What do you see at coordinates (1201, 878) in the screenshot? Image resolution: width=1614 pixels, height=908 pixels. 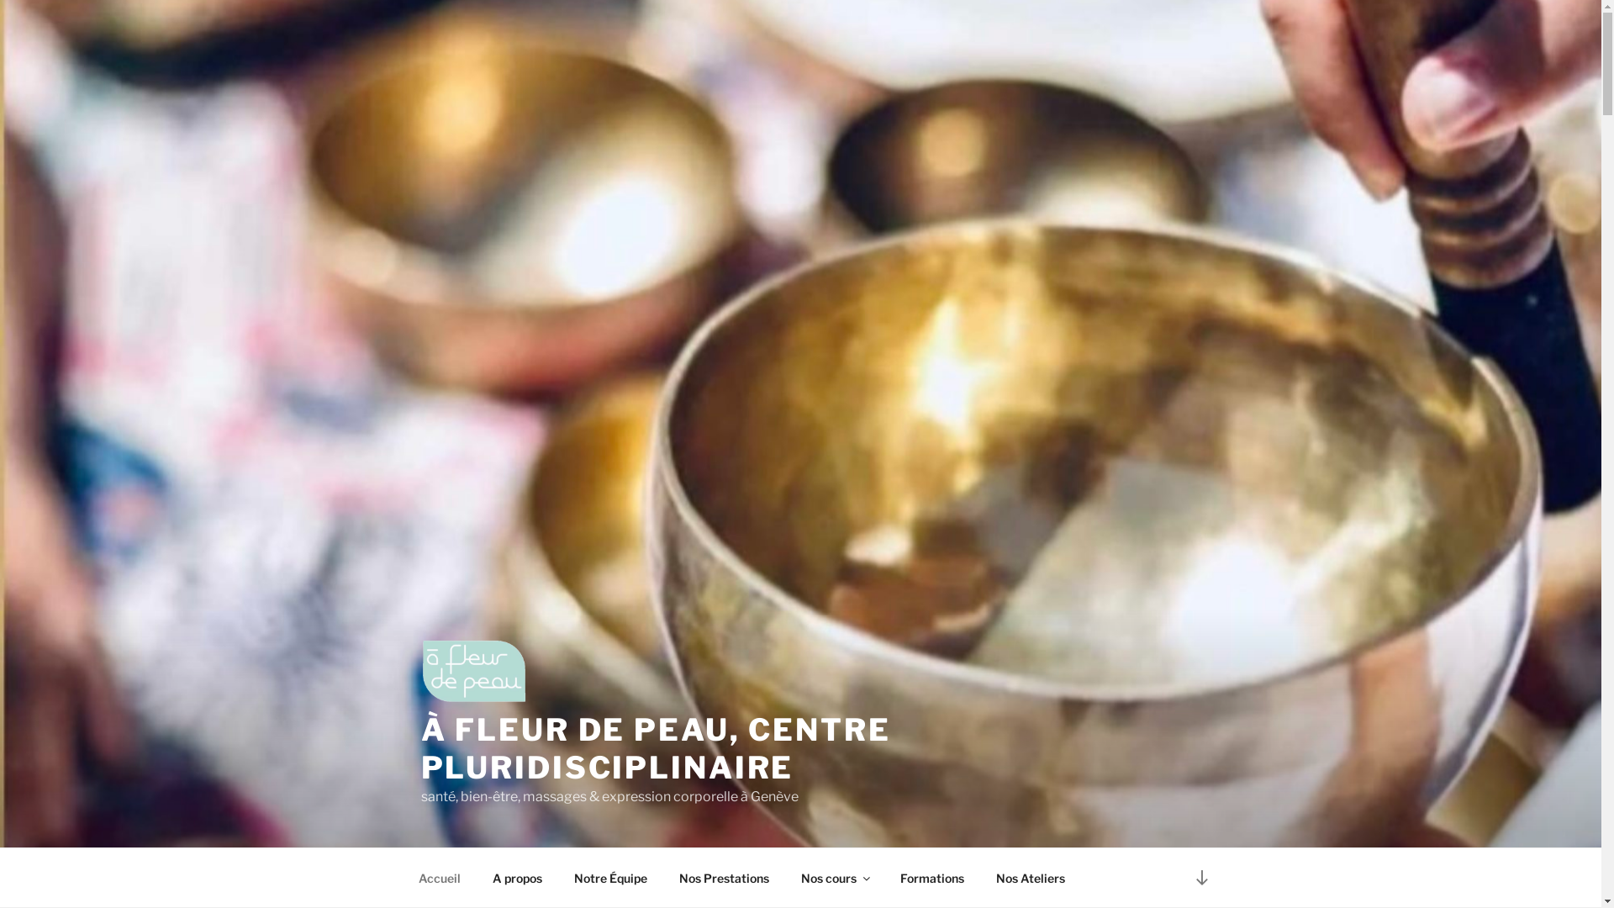 I see `Descendre au contenu` at bounding box center [1201, 878].